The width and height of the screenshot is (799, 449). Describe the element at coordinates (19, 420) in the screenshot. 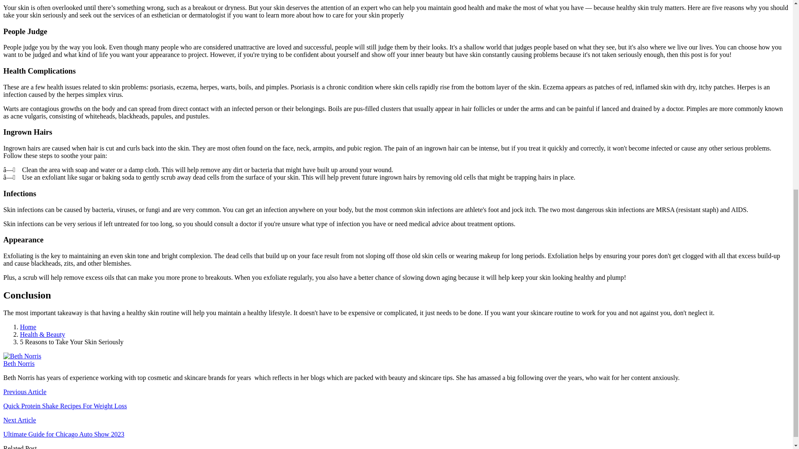

I see `Next Article` at that location.